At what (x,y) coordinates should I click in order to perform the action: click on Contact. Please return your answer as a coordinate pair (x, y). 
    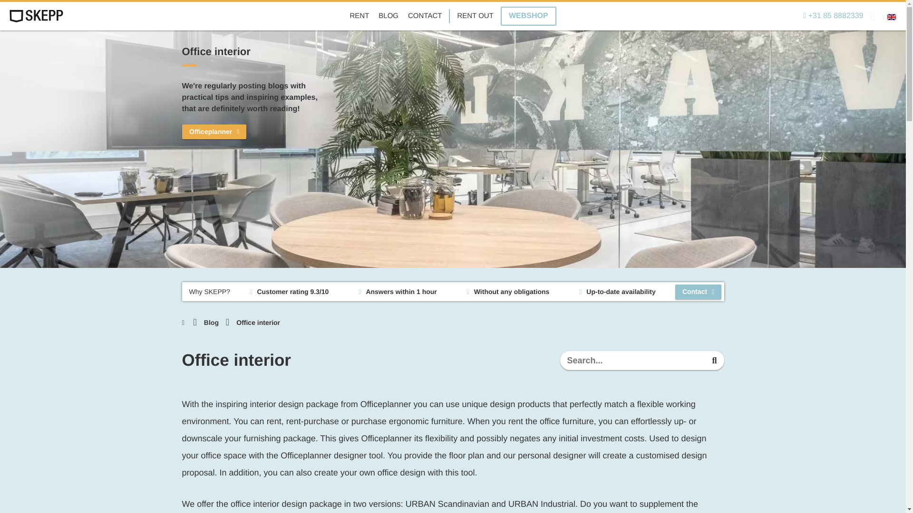
    Looking at the image, I should click on (698, 292).